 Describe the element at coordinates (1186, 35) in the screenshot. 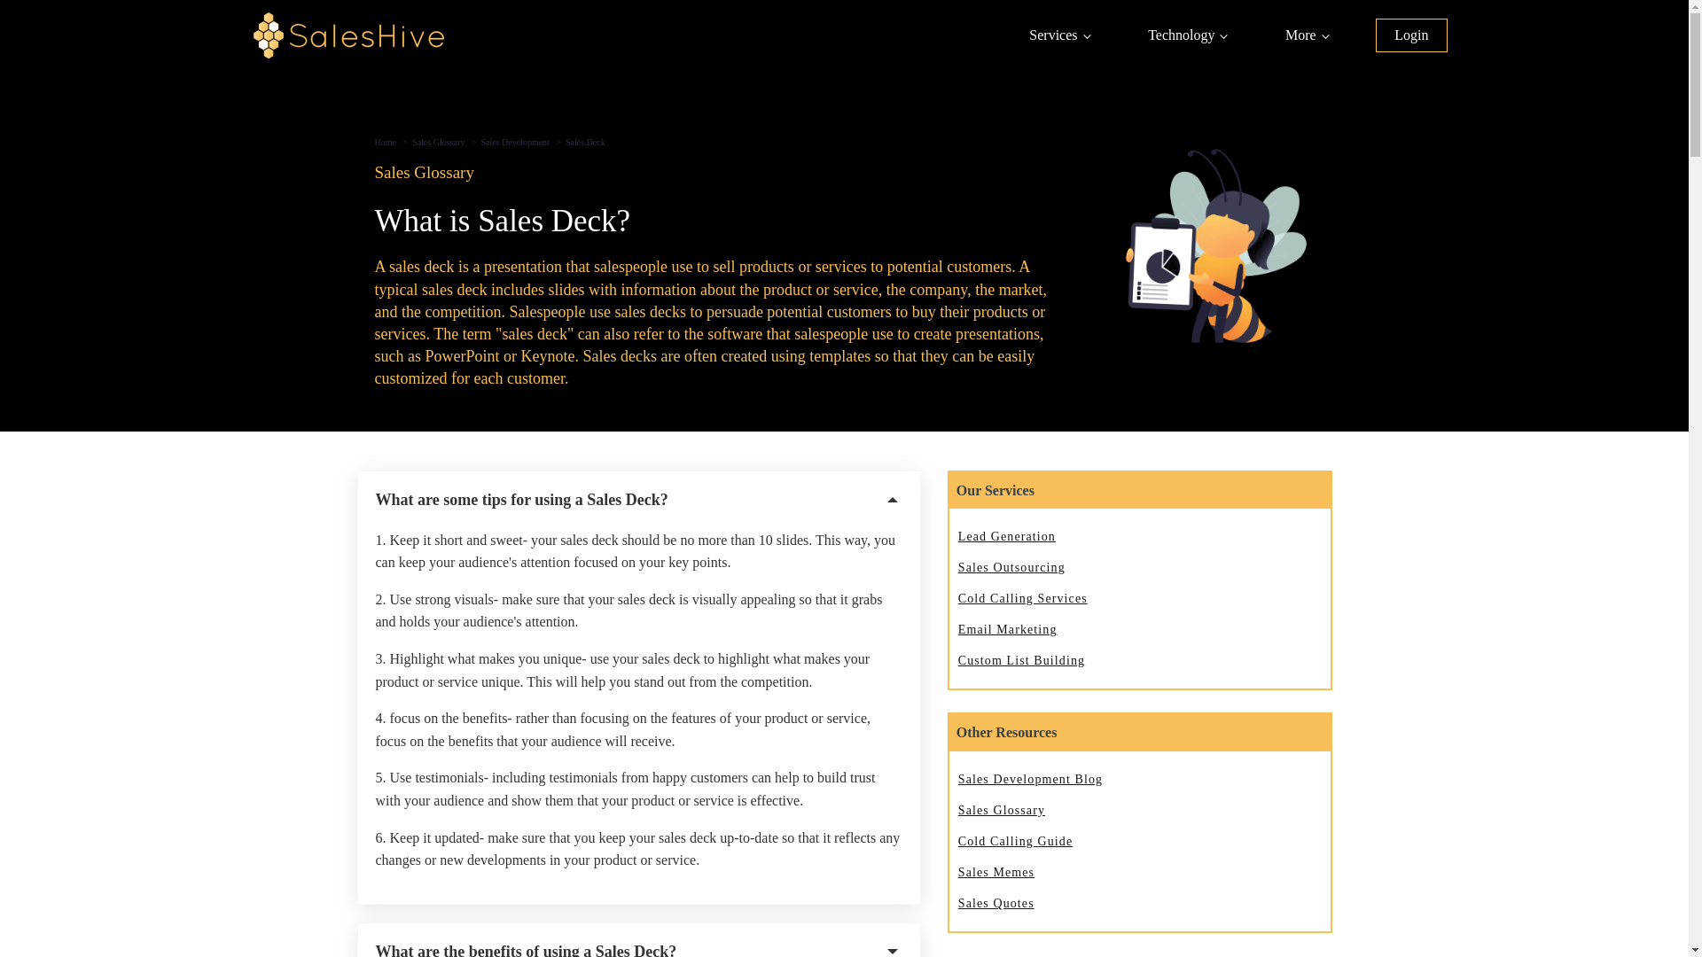

I see `Technology` at that location.